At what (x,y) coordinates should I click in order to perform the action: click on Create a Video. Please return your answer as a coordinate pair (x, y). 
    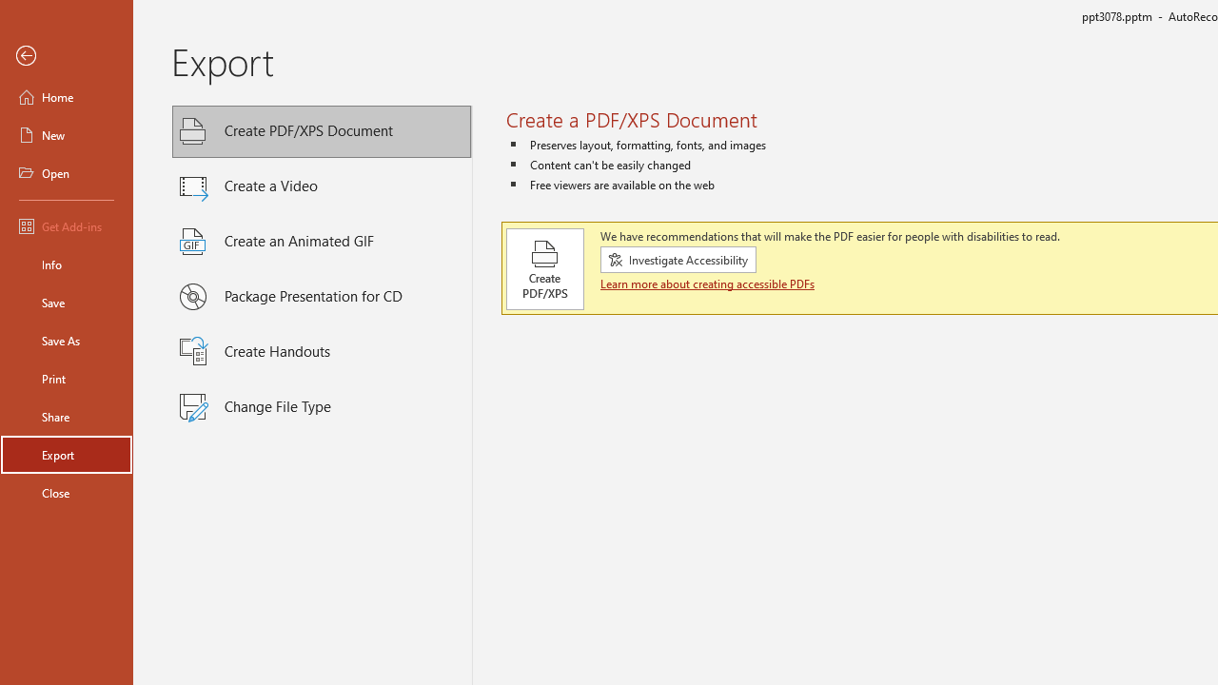
    Looking at the image, I should click on (322, 186).